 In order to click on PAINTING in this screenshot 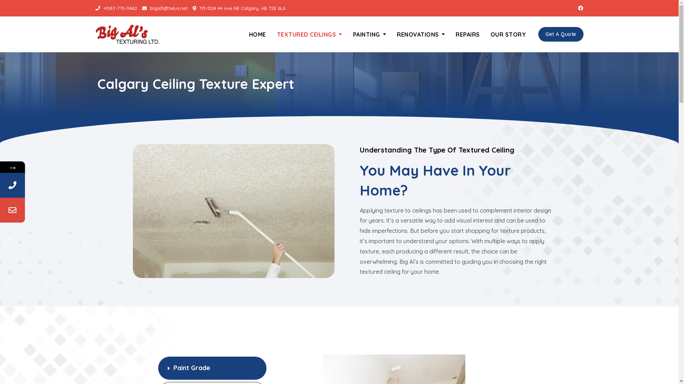, I will do `click(370, 34)`.